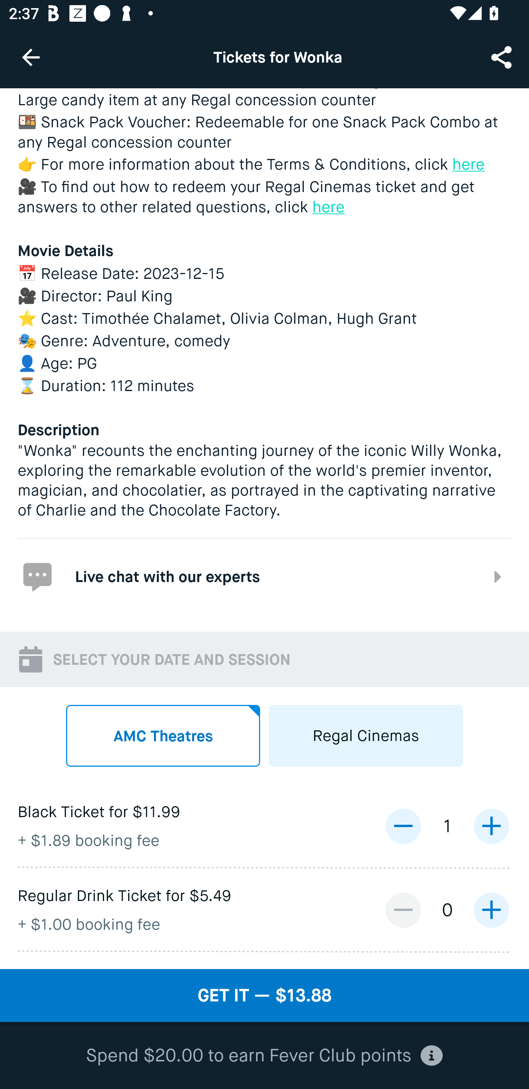 The image size is (529, 1089). I want to click on GET IT — $13.88, so click(264, 996).